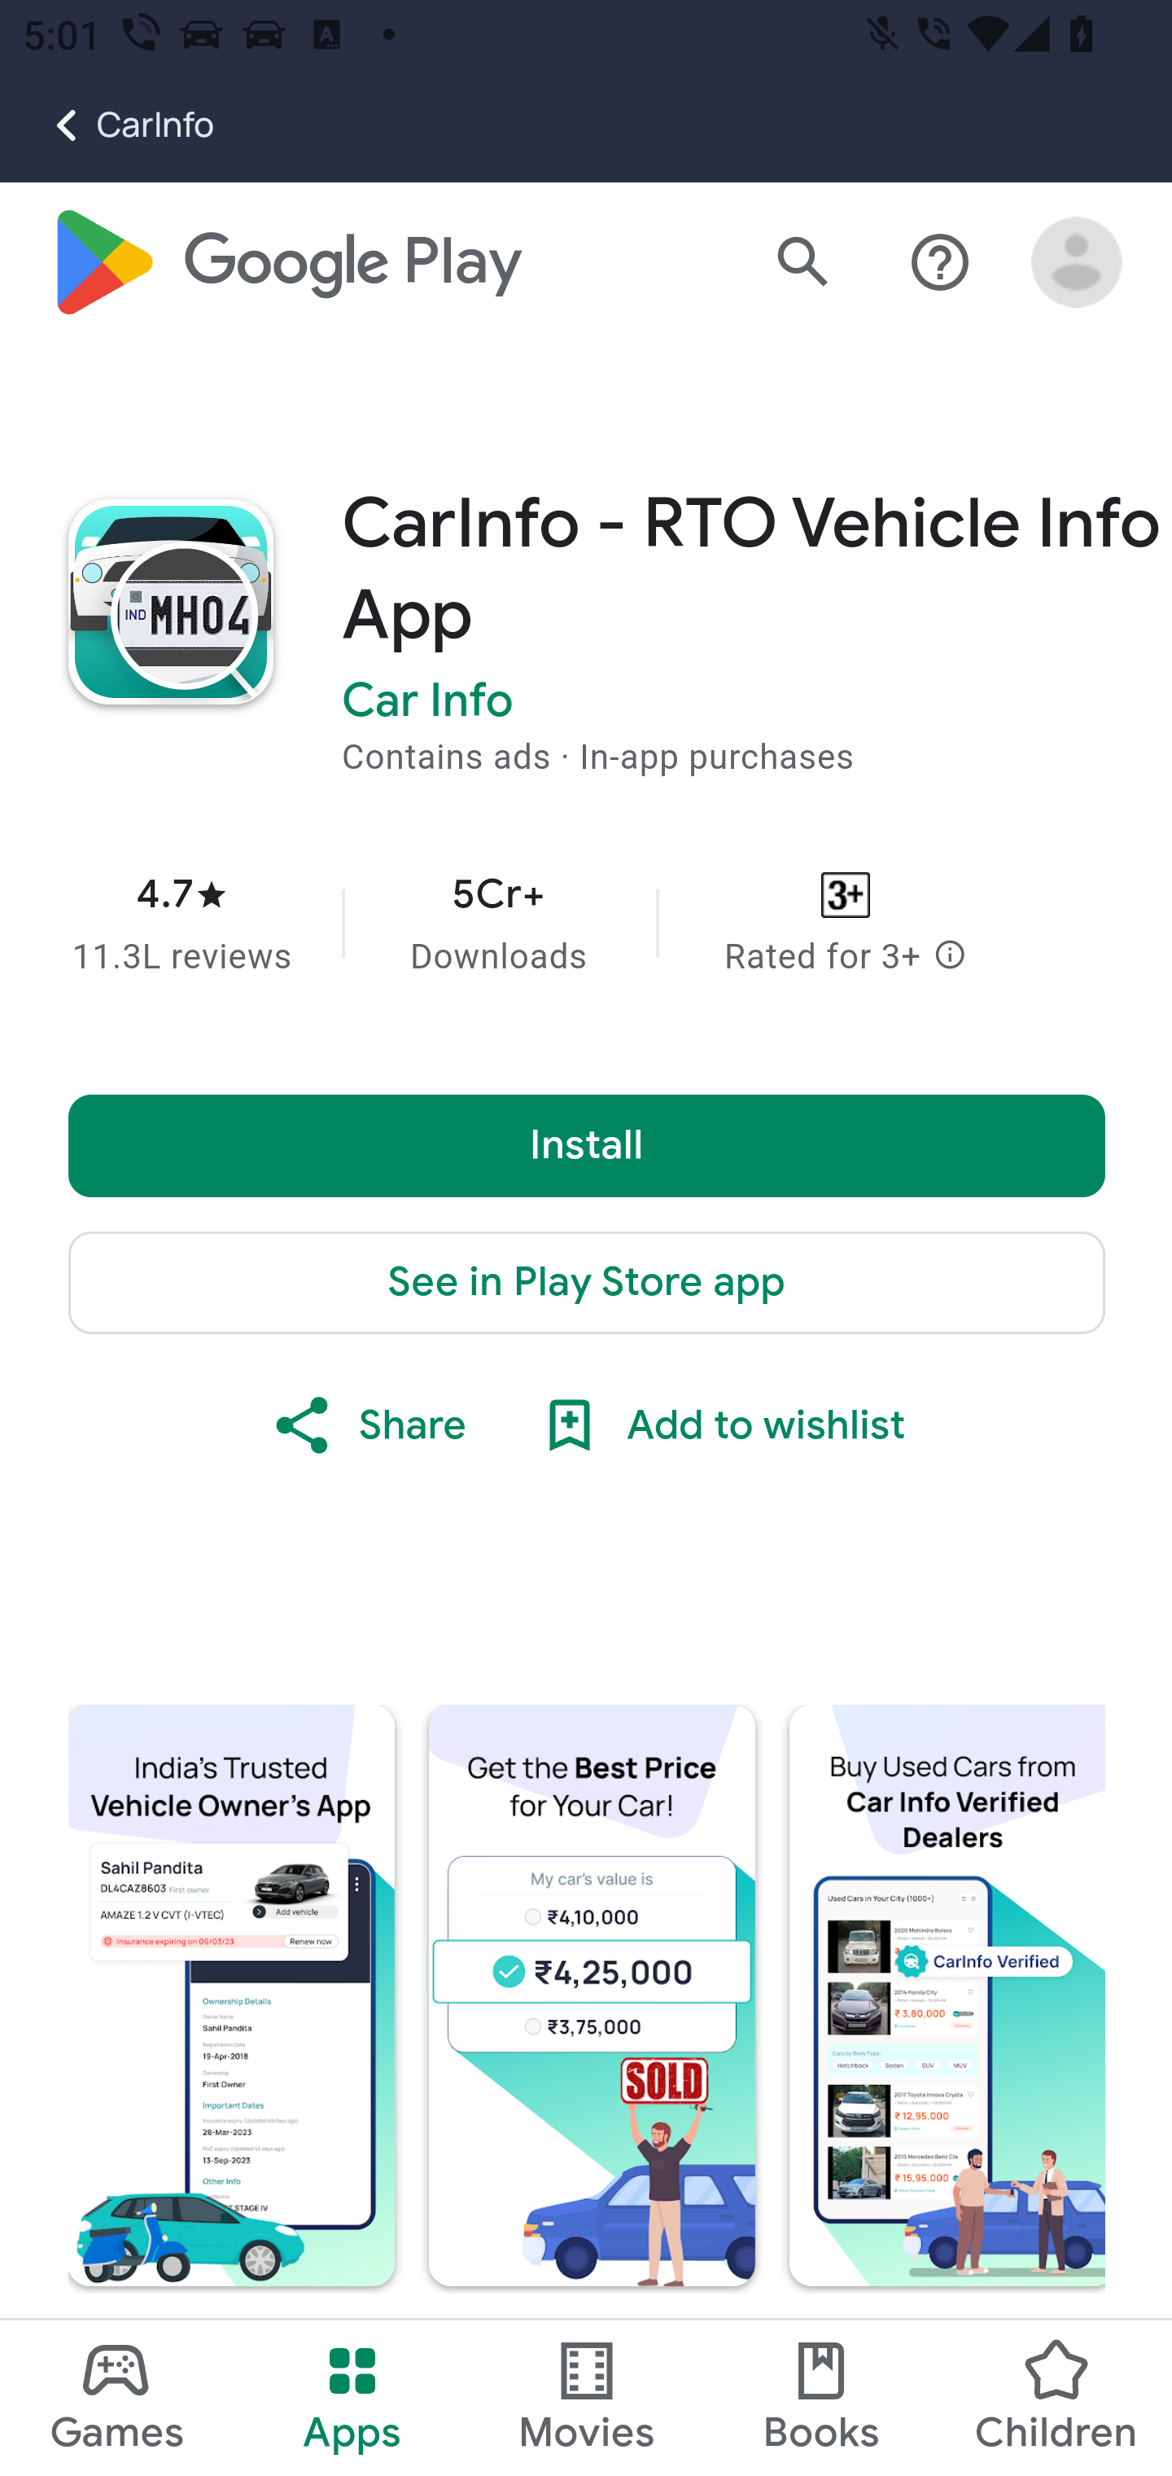  What do you see at coordinates (719, 1427) in the screenshot?
I see `Add to wishlist` at bounding box center [719, 1427].